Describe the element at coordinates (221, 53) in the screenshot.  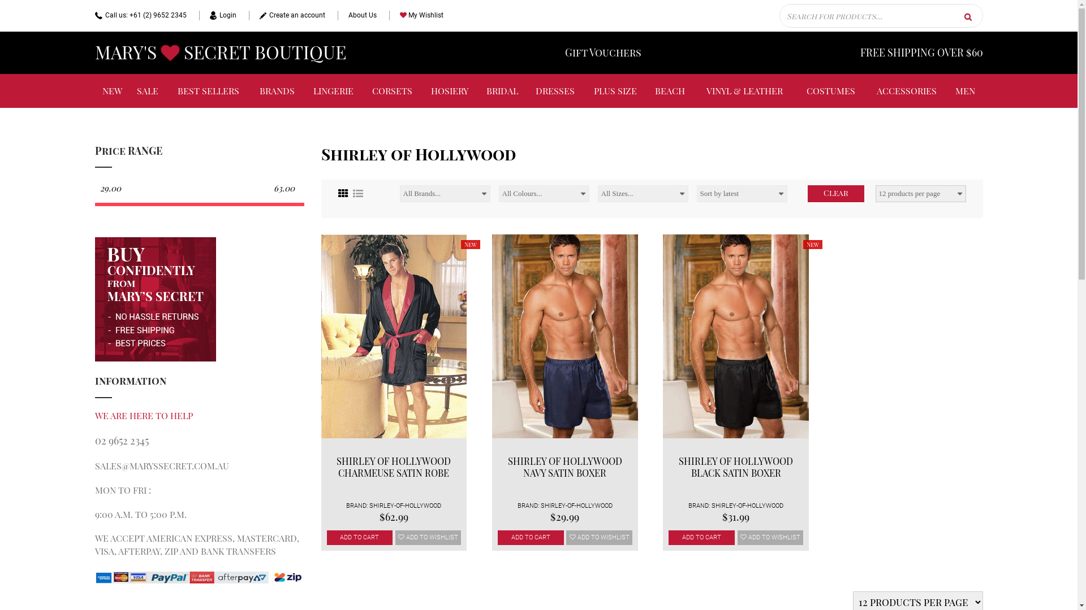
I see `MARY'S SECRET BOUTIQUE` at that location.